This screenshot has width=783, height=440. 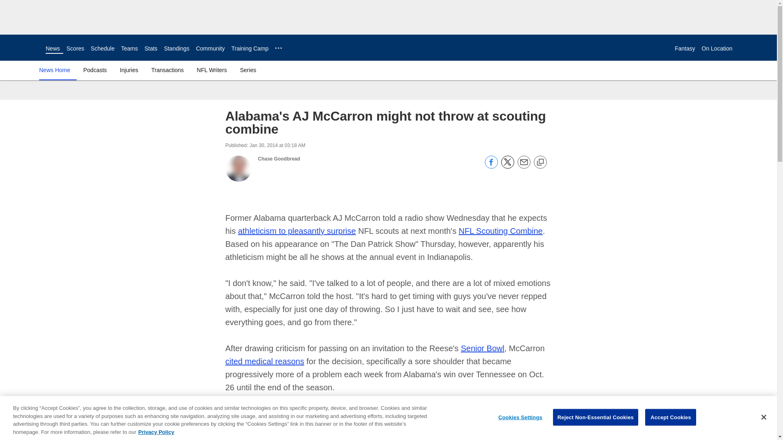 I want to click on Link to NFL homepage, so click(x=23, y=47).